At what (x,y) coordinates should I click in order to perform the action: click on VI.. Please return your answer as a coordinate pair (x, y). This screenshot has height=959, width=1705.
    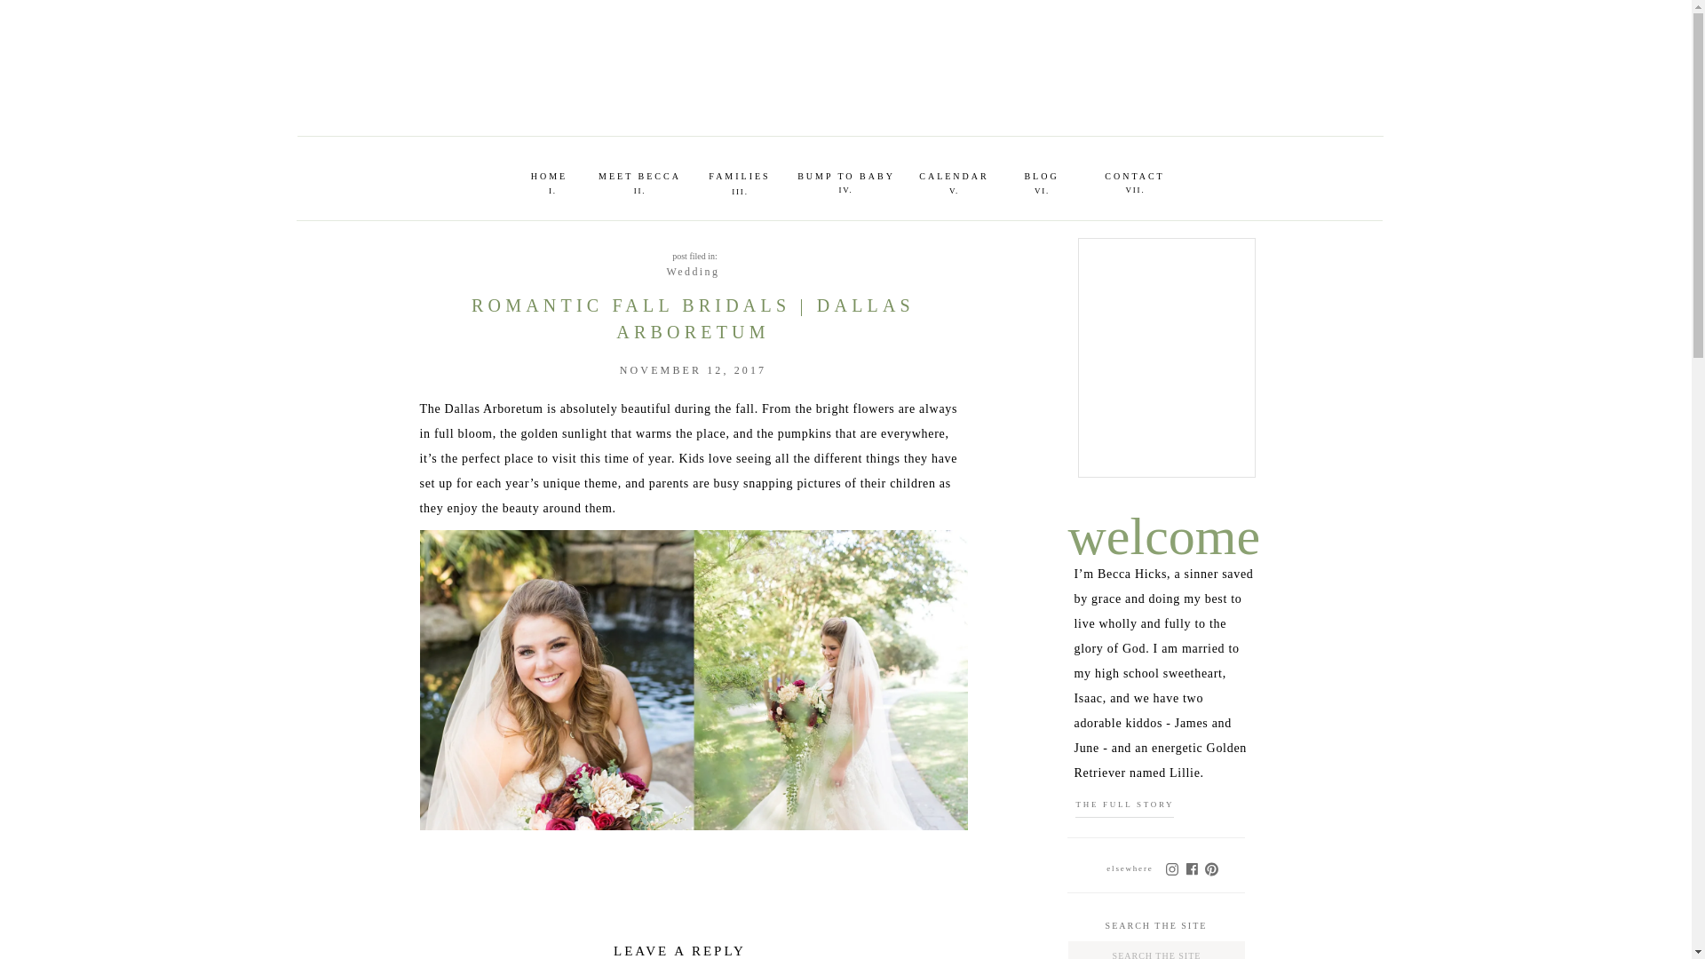
    Looking at the image, I should click on (1043, 189).